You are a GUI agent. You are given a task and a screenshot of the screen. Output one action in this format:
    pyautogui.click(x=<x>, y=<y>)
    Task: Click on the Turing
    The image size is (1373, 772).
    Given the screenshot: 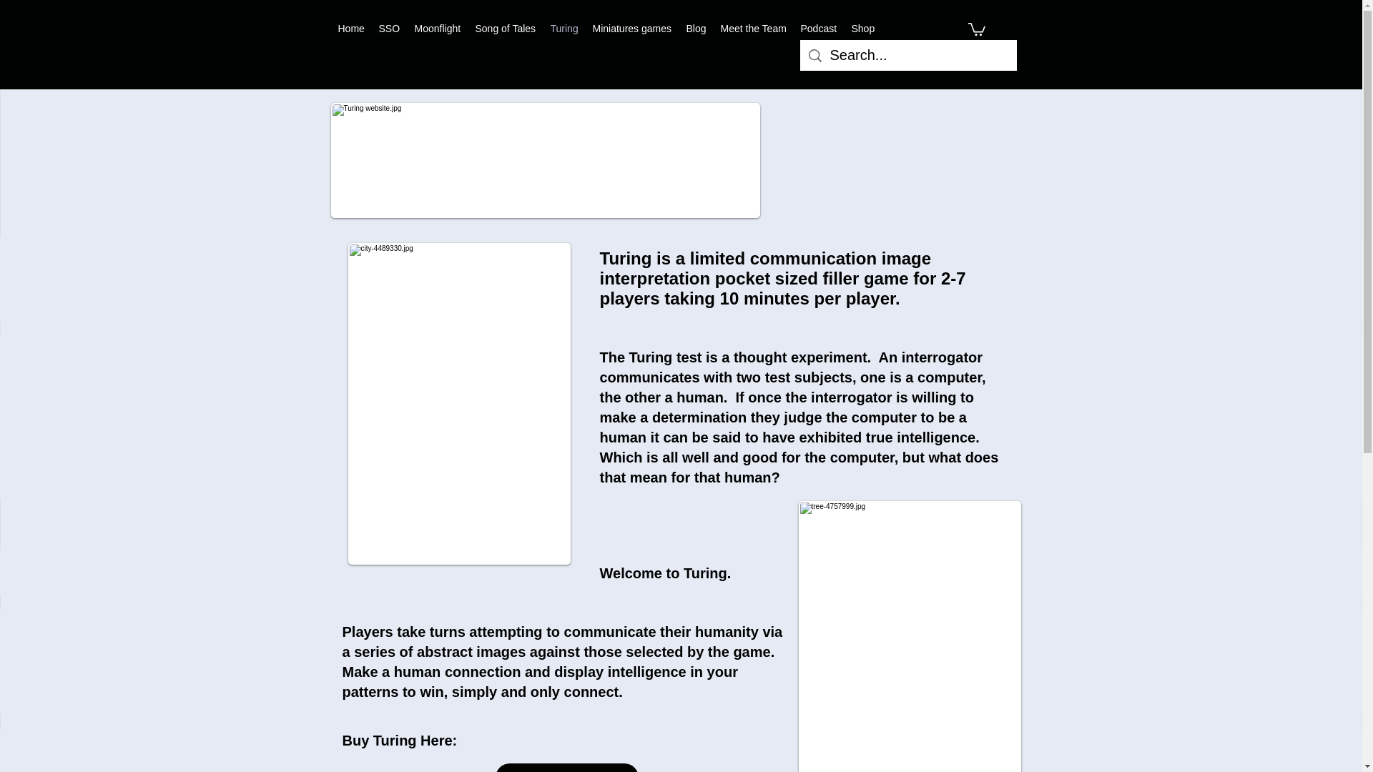 What is the action you would take?
    pyautogui.click(x=565, y=29)
    